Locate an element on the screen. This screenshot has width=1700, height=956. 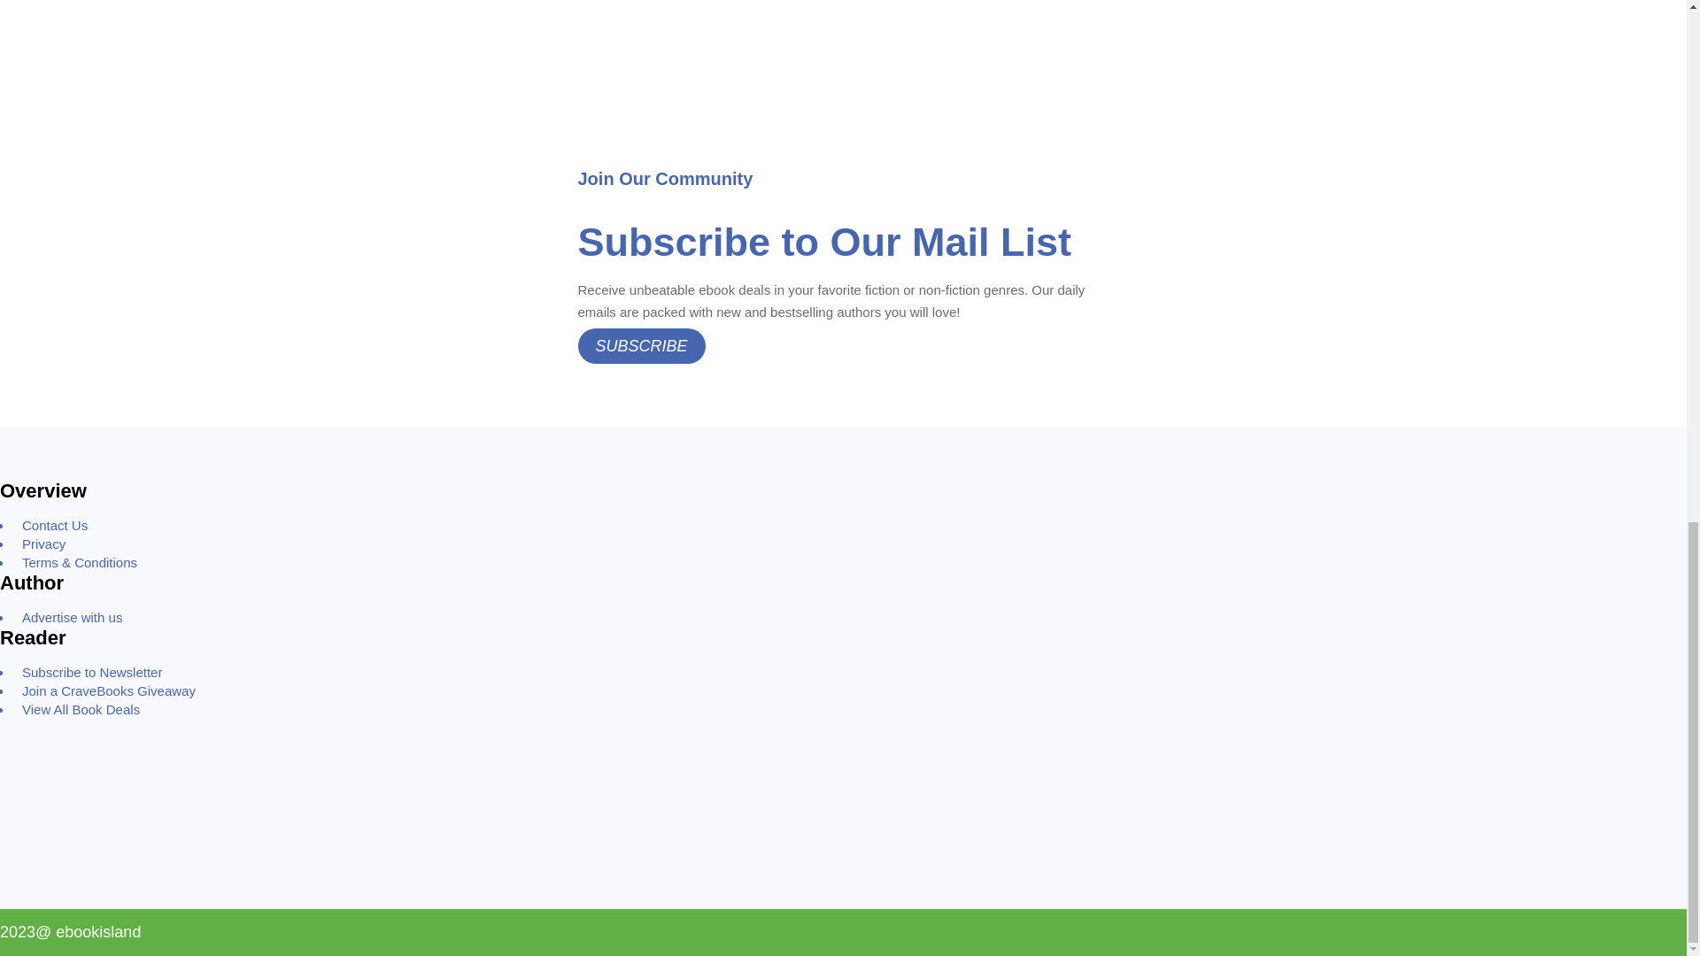
SUBSCRIBE is located at coordinates (641, 346).